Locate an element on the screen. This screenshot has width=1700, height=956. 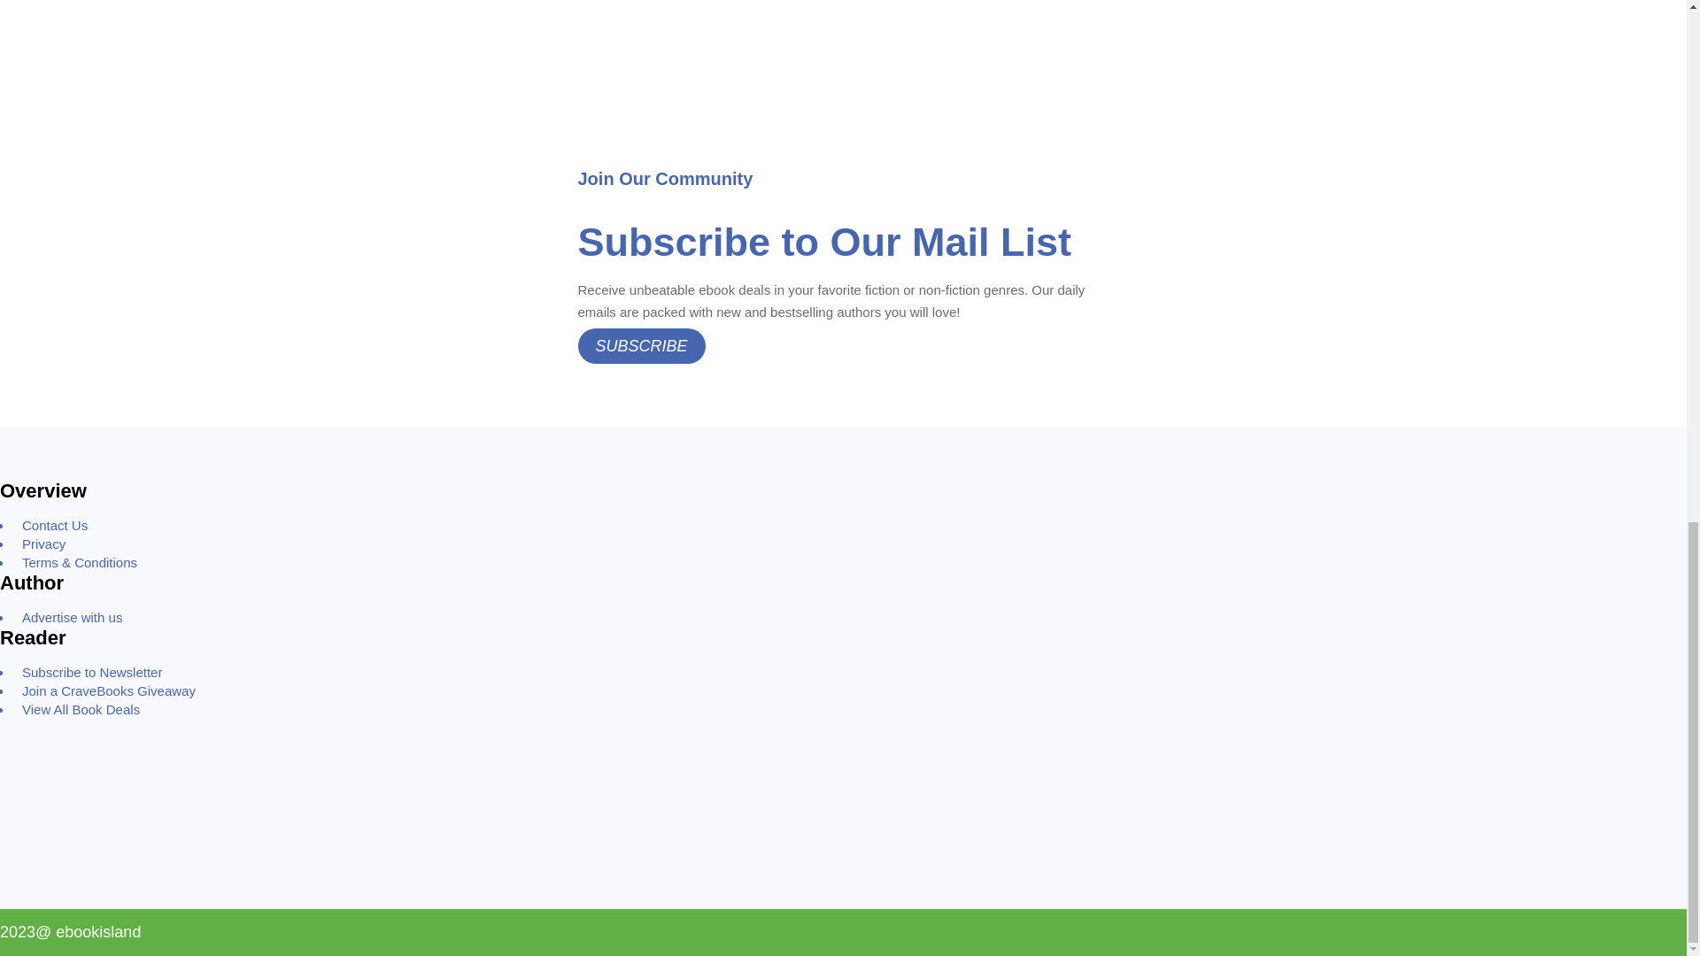
SUBSCRIBE is located at coordinates (641, 346).